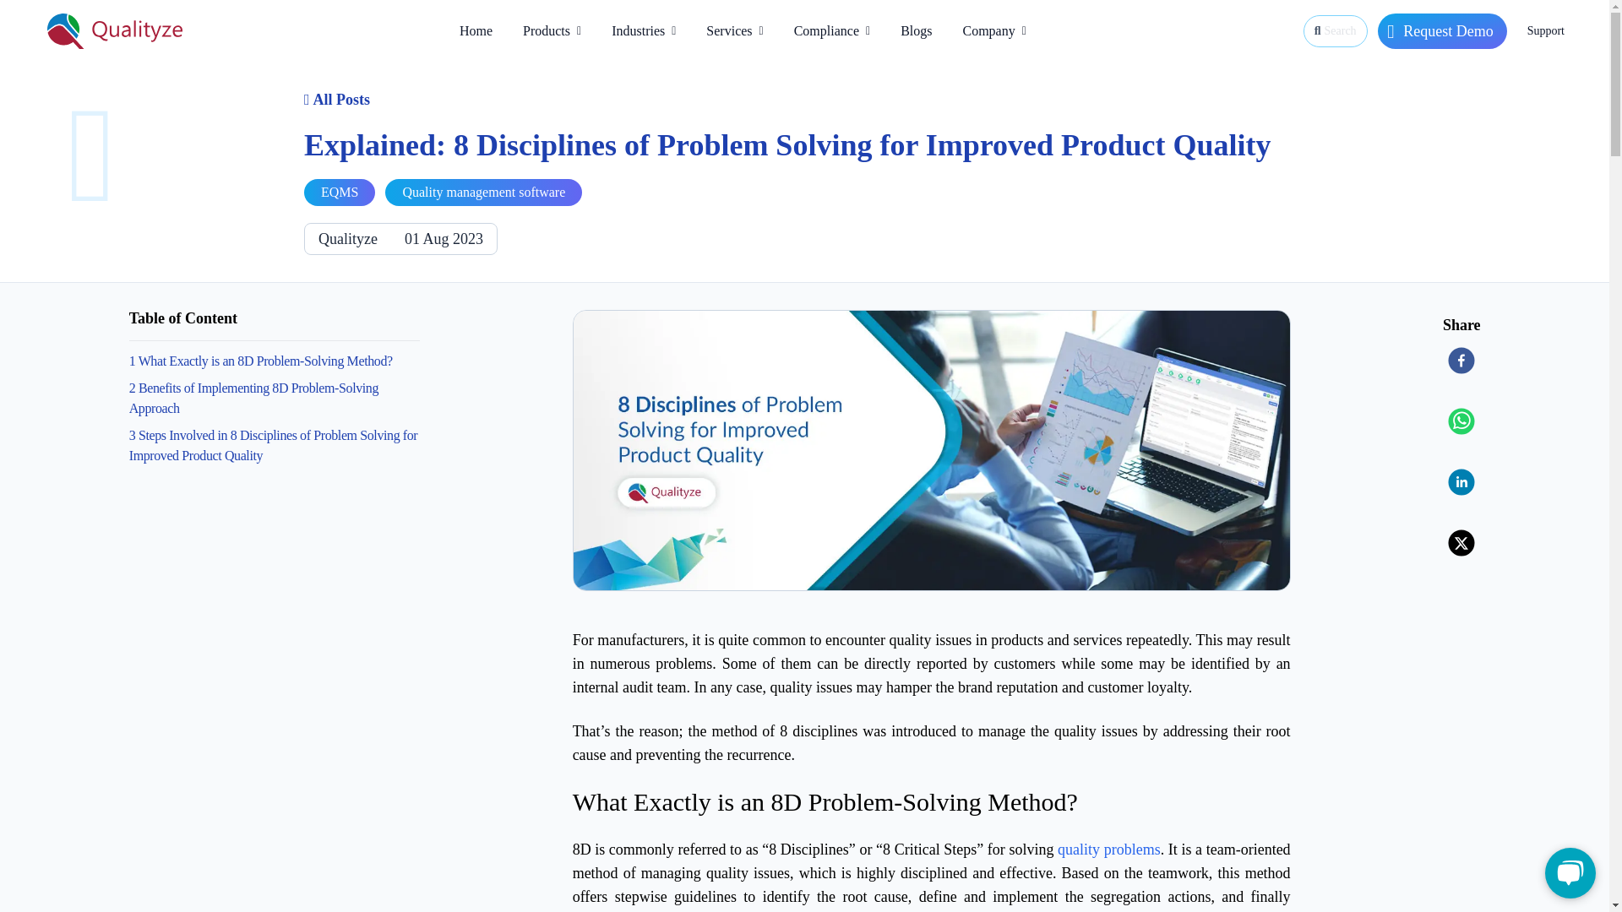 This screenshot has width=1622, height=912. What do you see at coordinates (1335, 31) in the screenshot?
I see `Search` at bounding box center [1335, 31].